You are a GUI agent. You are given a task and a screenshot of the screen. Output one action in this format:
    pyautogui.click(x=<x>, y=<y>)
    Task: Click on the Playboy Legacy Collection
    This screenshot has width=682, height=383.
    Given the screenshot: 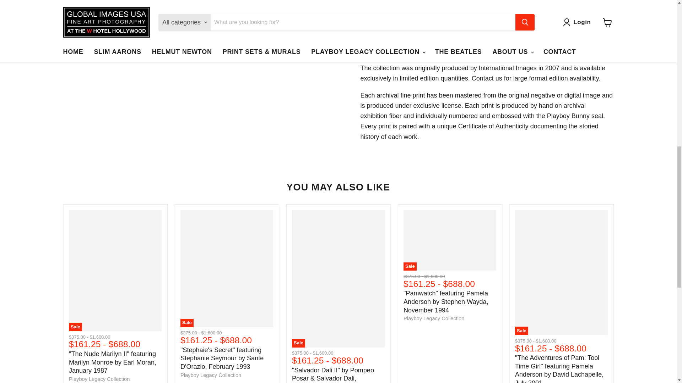 What is the action you would take?
    pyautogui.click(x=434, y=318)
    